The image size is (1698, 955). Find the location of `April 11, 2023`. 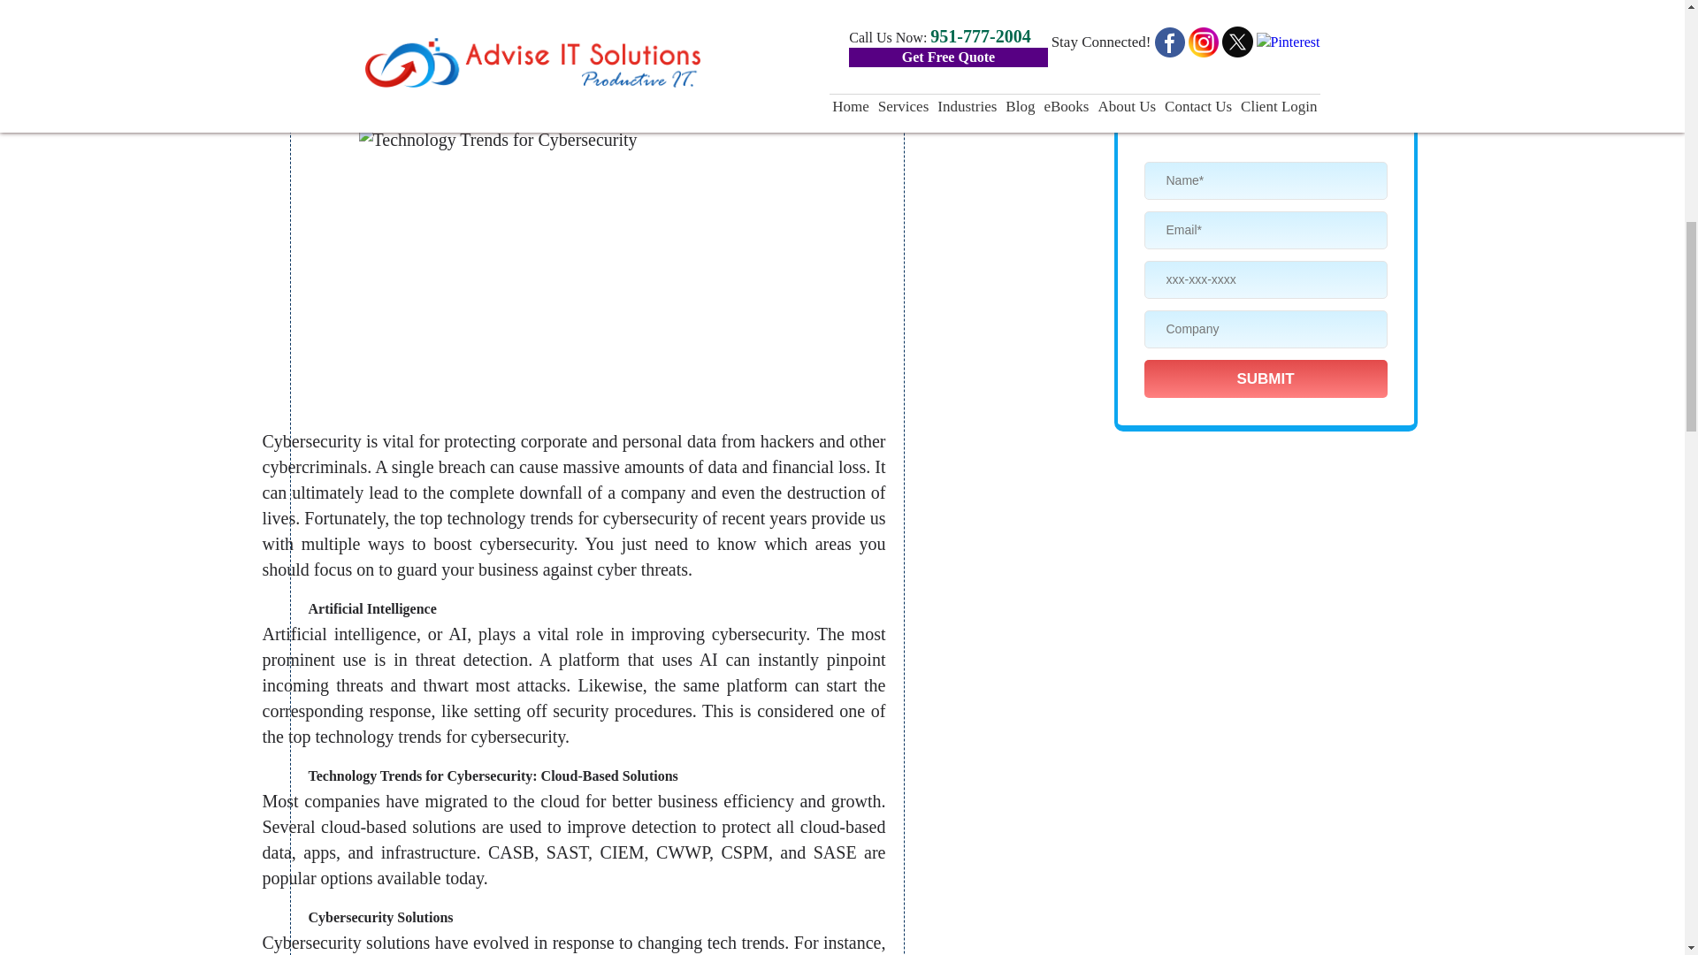

April 11, 2023 is located at coordinates (408, 88).